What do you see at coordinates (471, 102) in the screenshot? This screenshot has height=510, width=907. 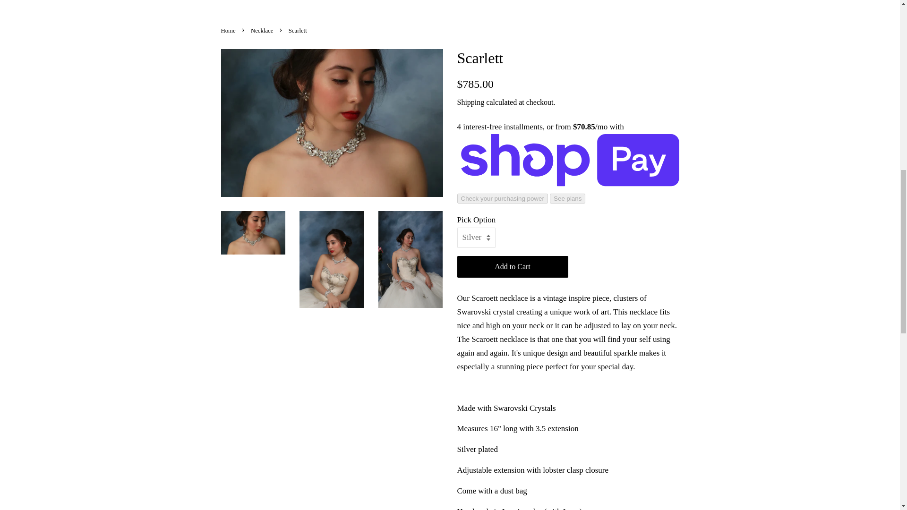 I see `Shipping` at bounding box center [471, 102].